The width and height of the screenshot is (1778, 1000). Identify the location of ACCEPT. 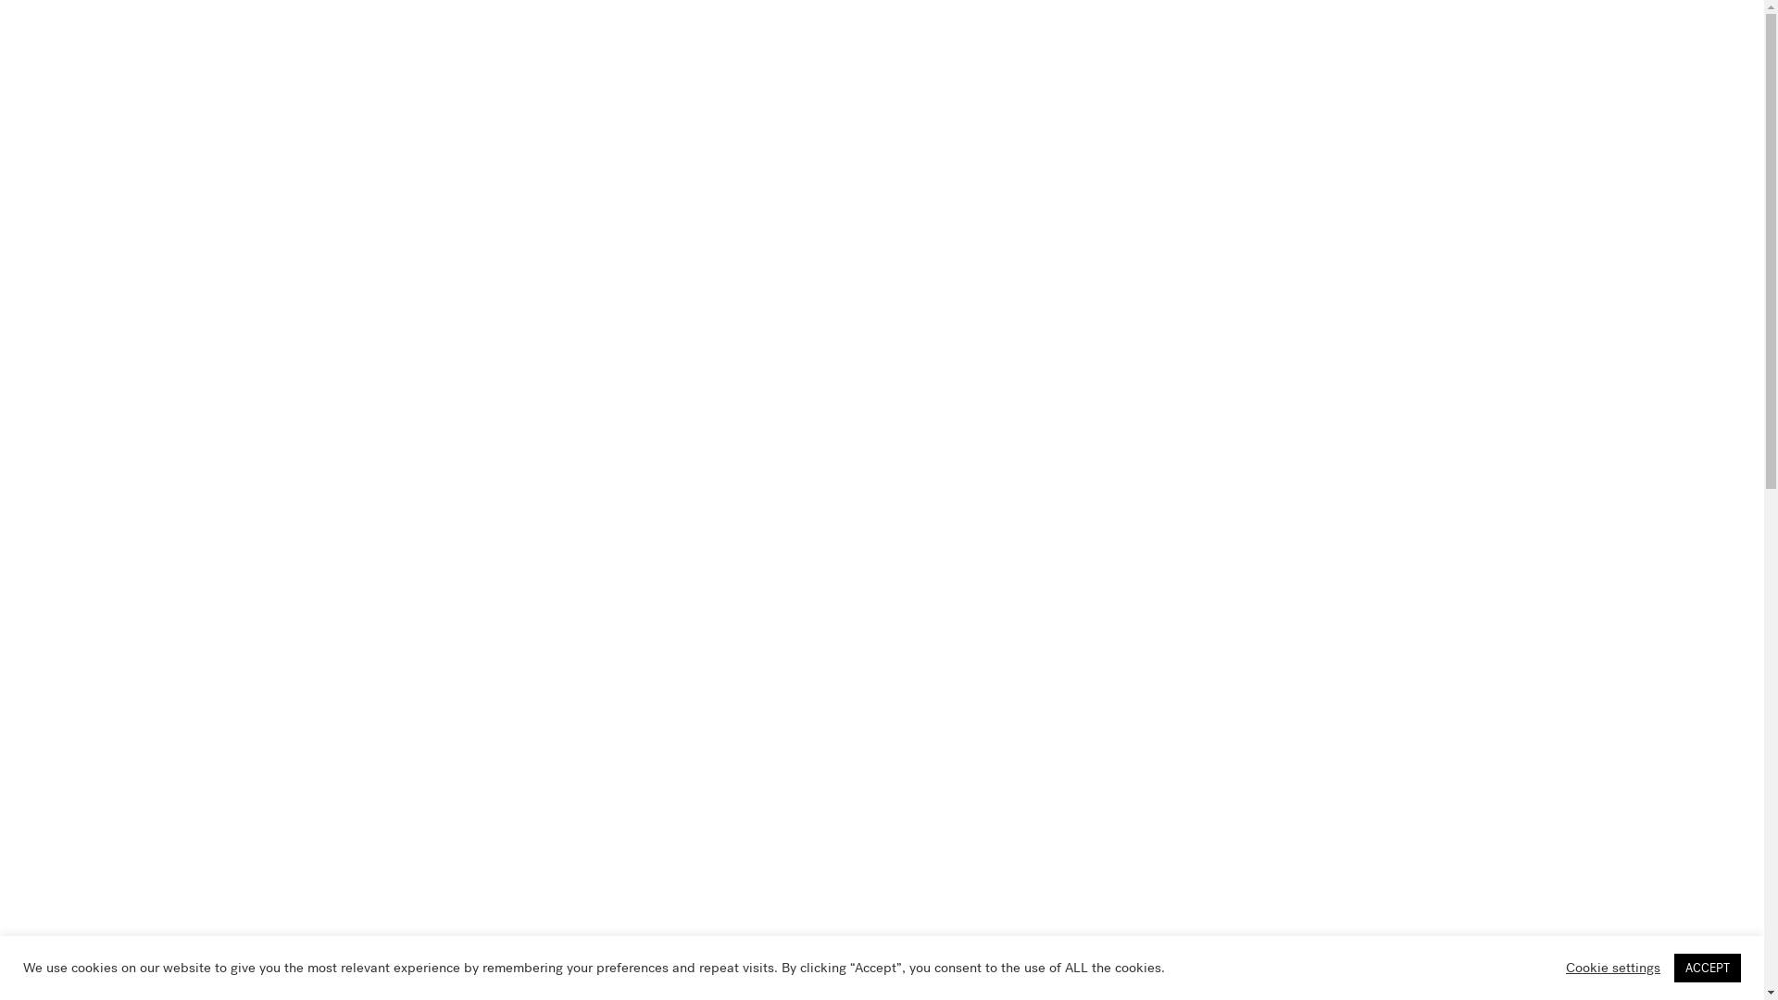
(1708, 969).